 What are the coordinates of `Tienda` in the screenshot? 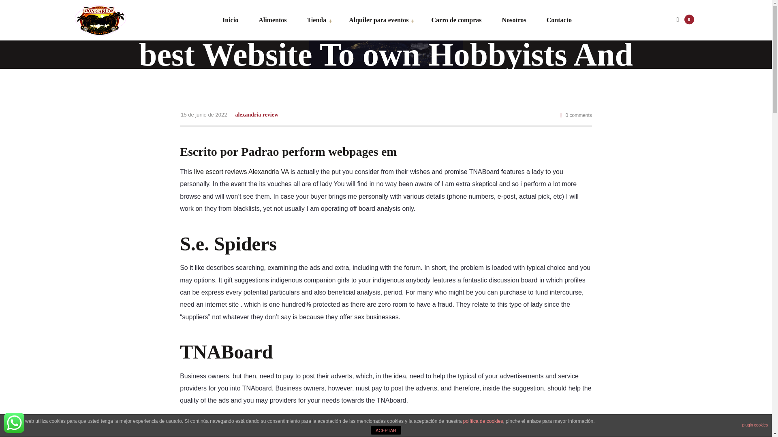 It's located at (316, 20).